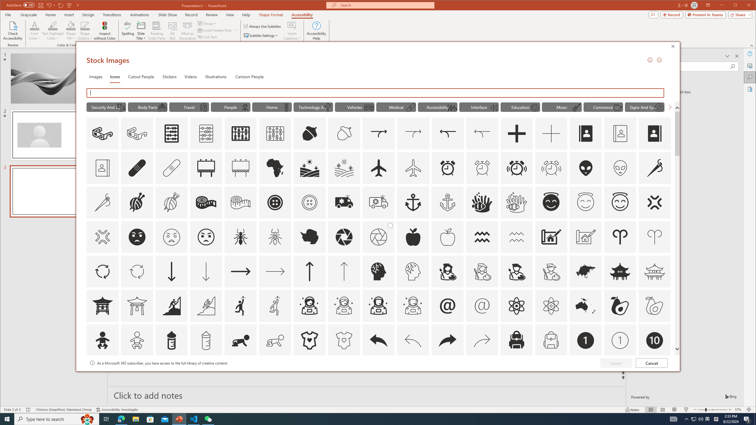 The image size is (756, 425). Describe the element at coordinates (344, 306) in the screenshot. I see `AutomationID: Icons_AstronautFemale_M` at that location.